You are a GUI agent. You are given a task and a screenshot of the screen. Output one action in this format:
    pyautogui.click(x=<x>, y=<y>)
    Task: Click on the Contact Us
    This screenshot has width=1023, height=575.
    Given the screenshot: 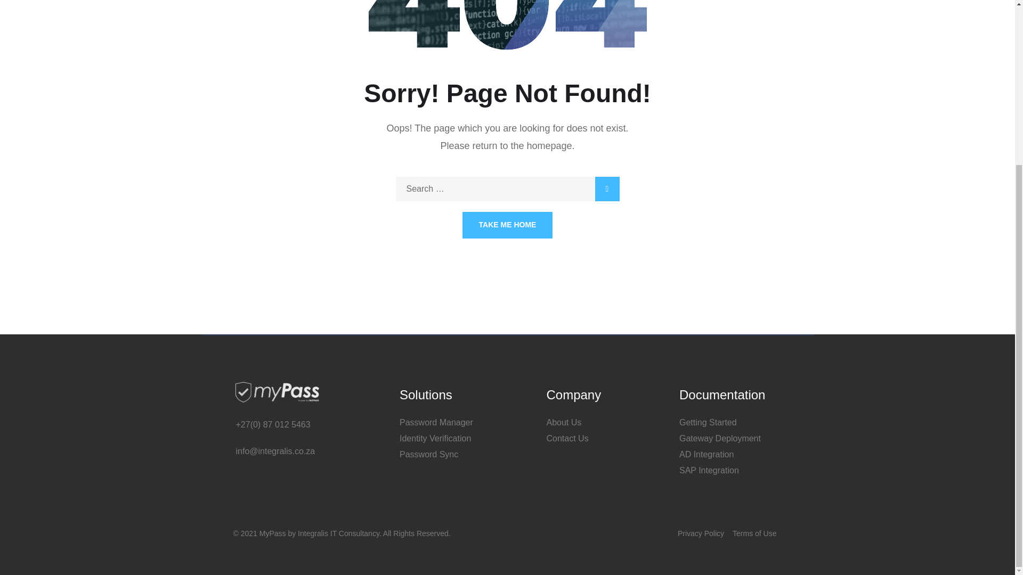 What is the action you would take?
    pyautogui.click(x=600, y=439)
    